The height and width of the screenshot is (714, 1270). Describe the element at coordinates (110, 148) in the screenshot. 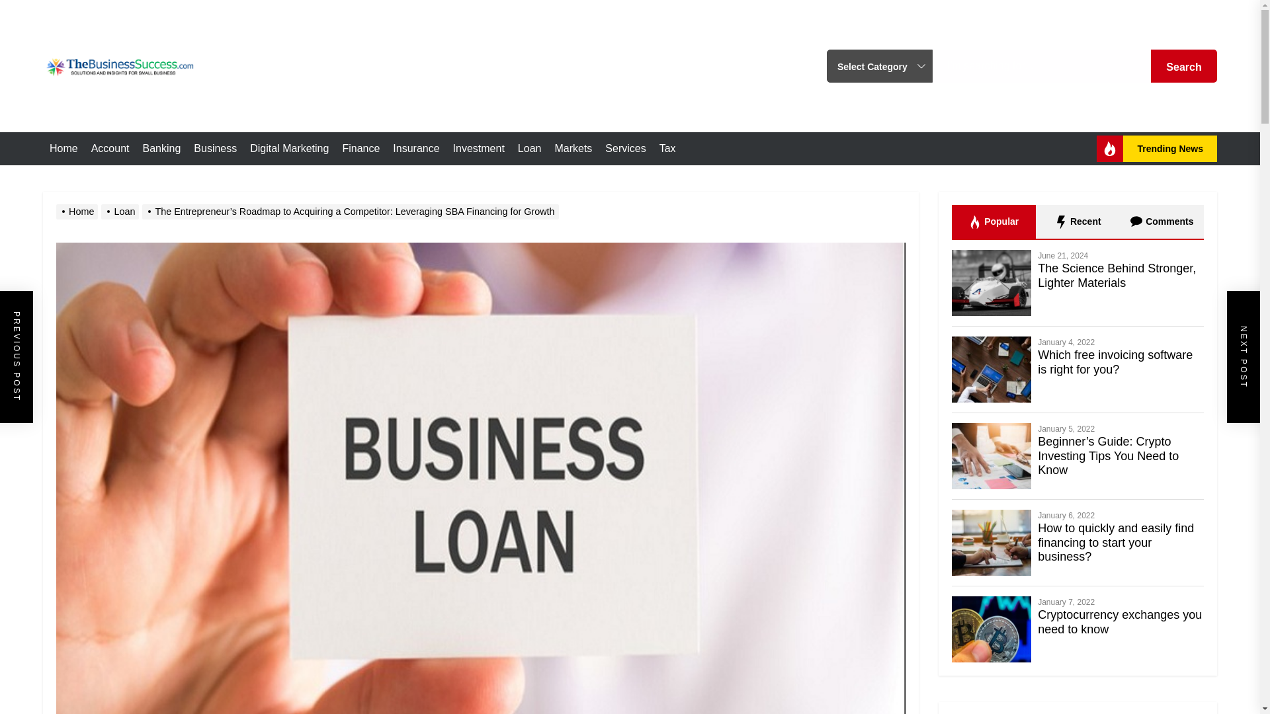

I see `Account` at that location.